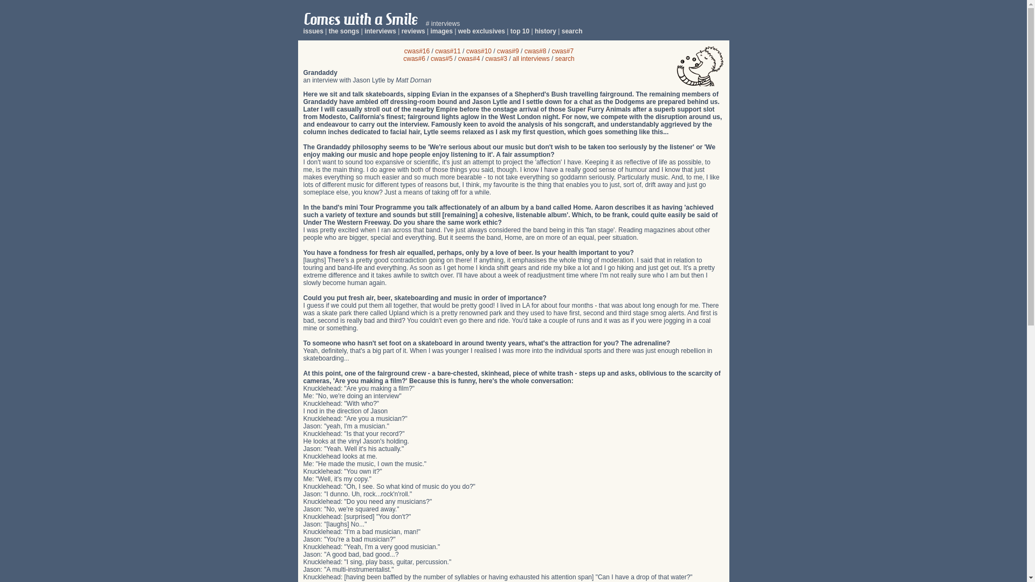 The width and height of the screenshot is (1035, 582). Describe the element at coordinates (520, 31) in the screenshot. I see `top 10` at that location.